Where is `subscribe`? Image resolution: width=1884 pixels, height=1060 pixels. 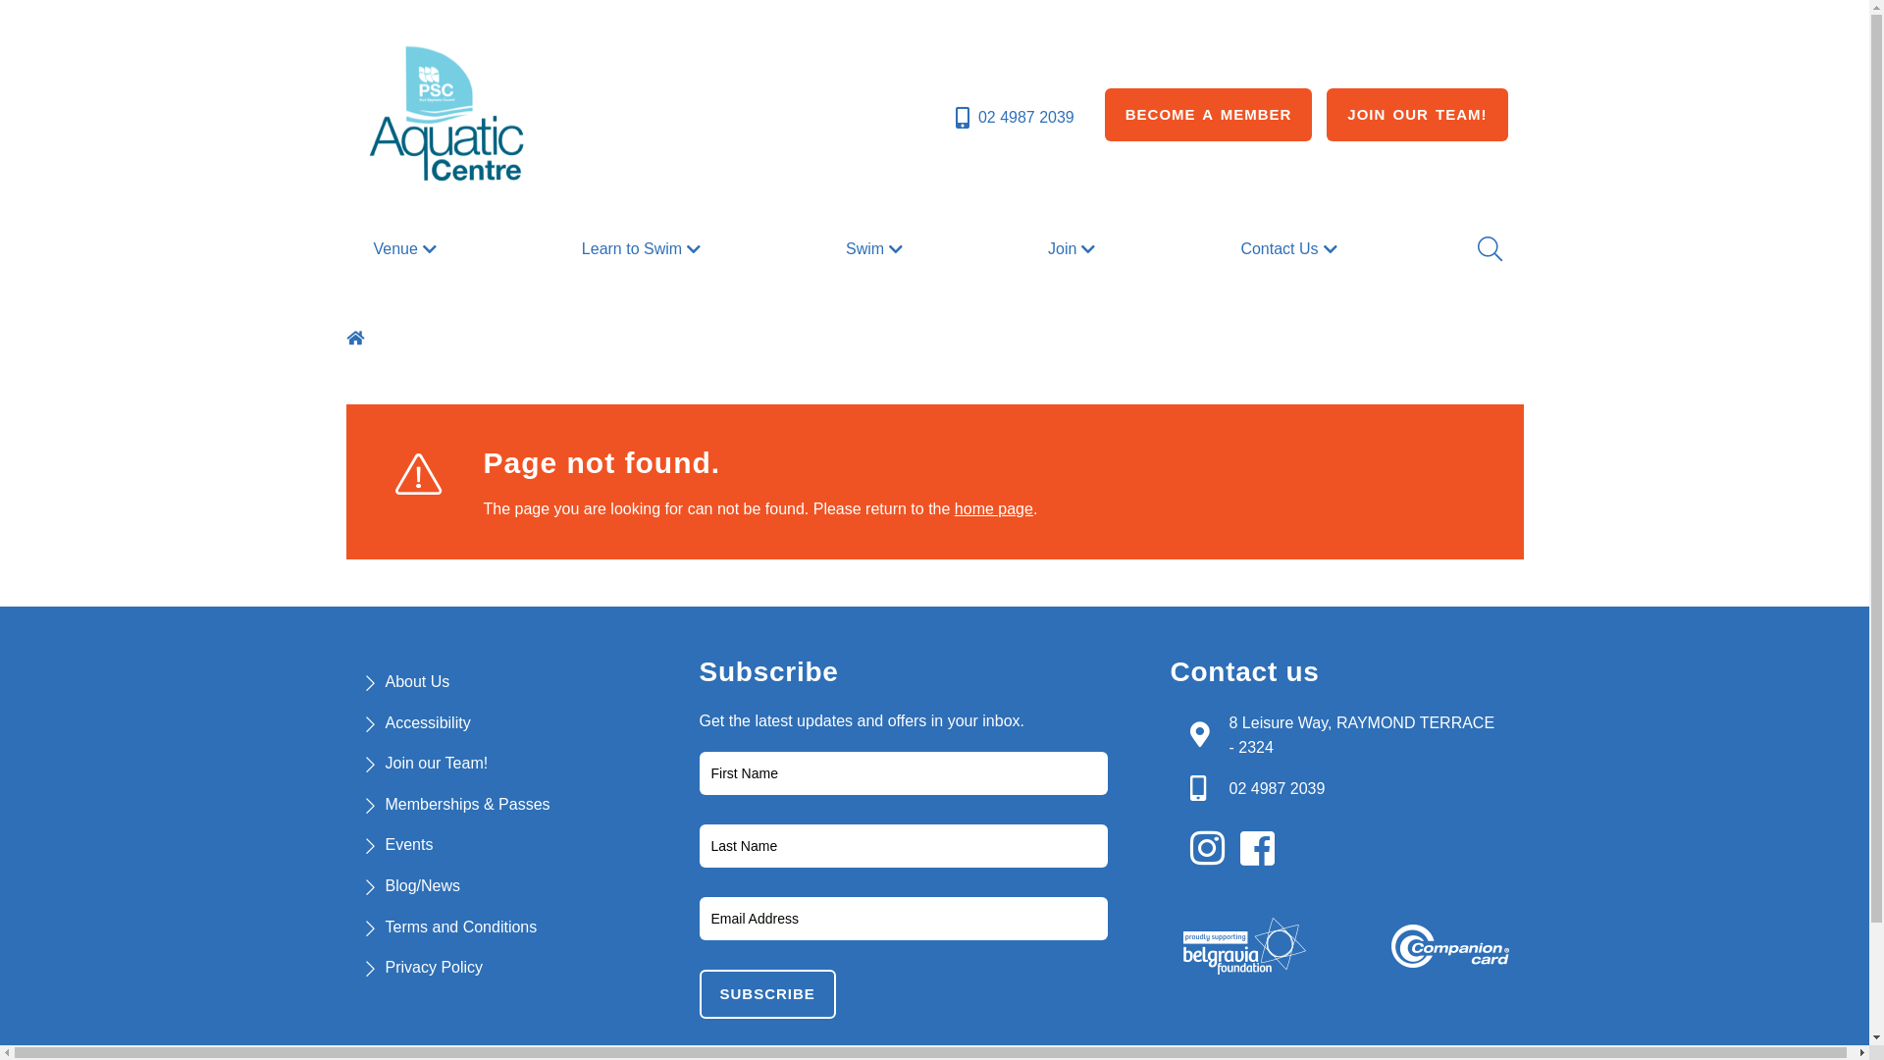 subscribe is located at coordinates (767, 994).